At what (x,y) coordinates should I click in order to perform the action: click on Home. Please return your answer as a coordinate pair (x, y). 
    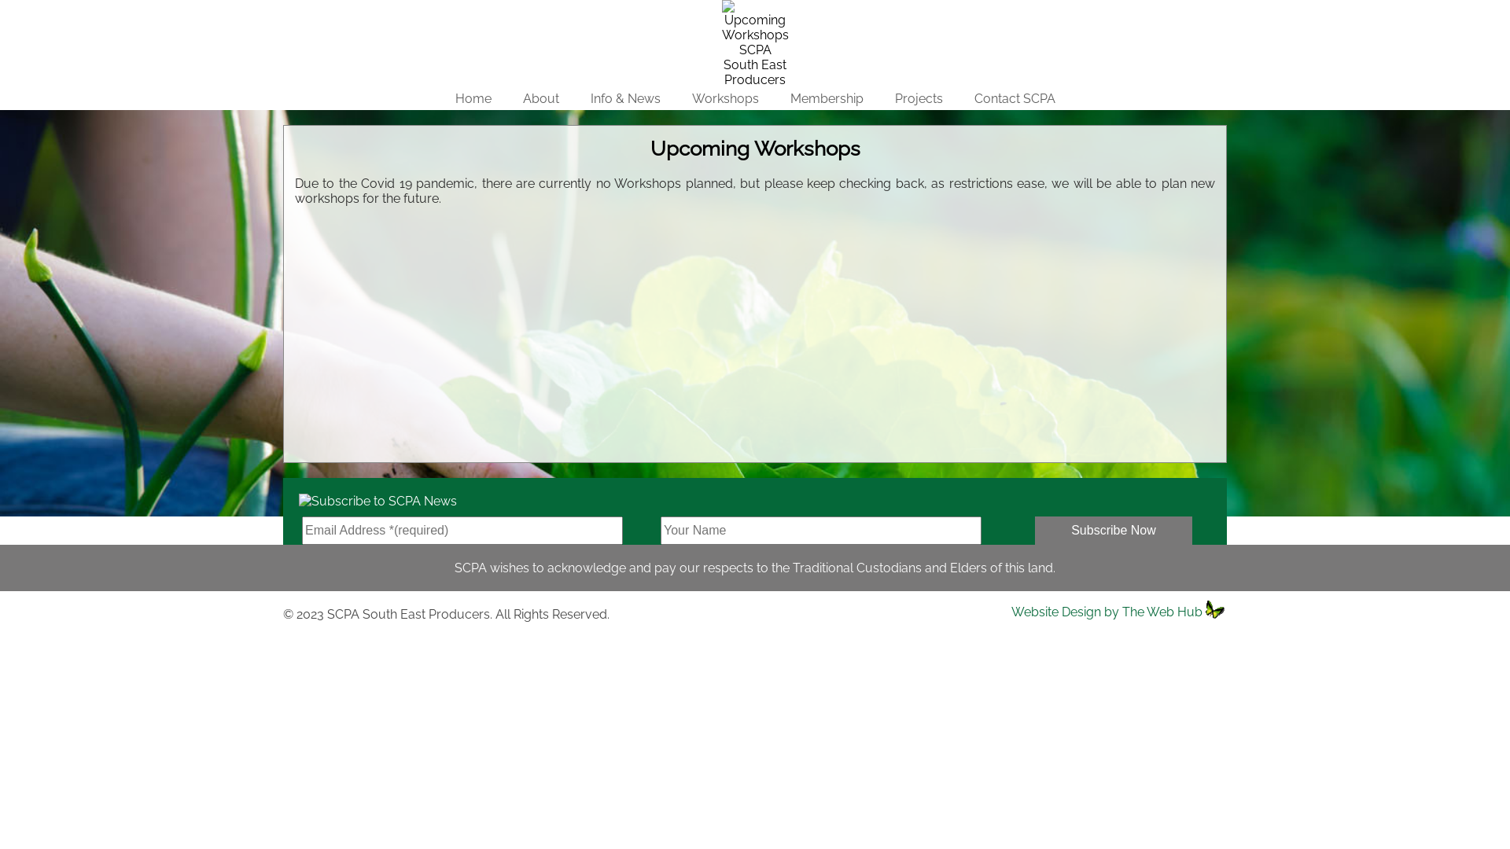
    Looking at the image, I should click on (473, 11).